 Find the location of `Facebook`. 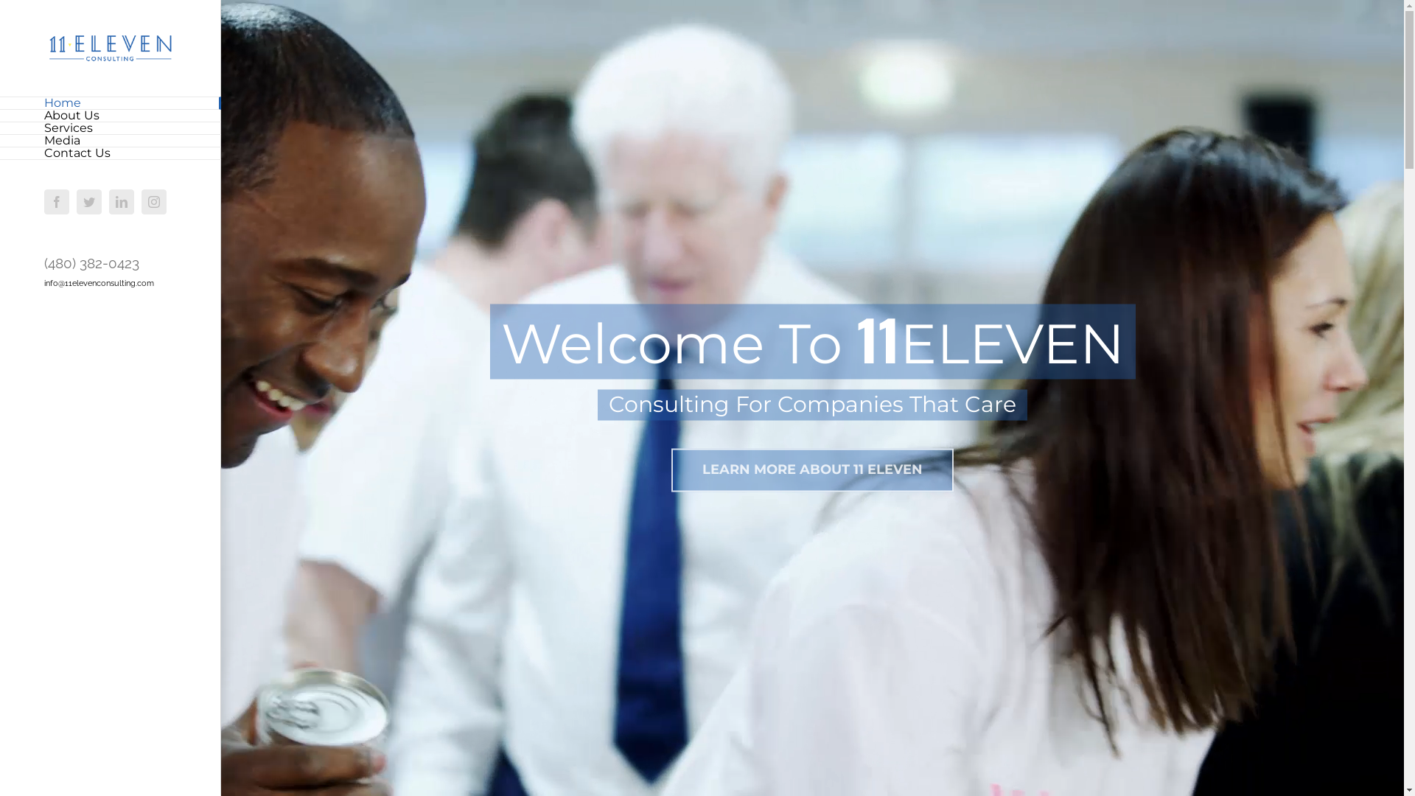

Facebook is located at coordinates (57, 202).